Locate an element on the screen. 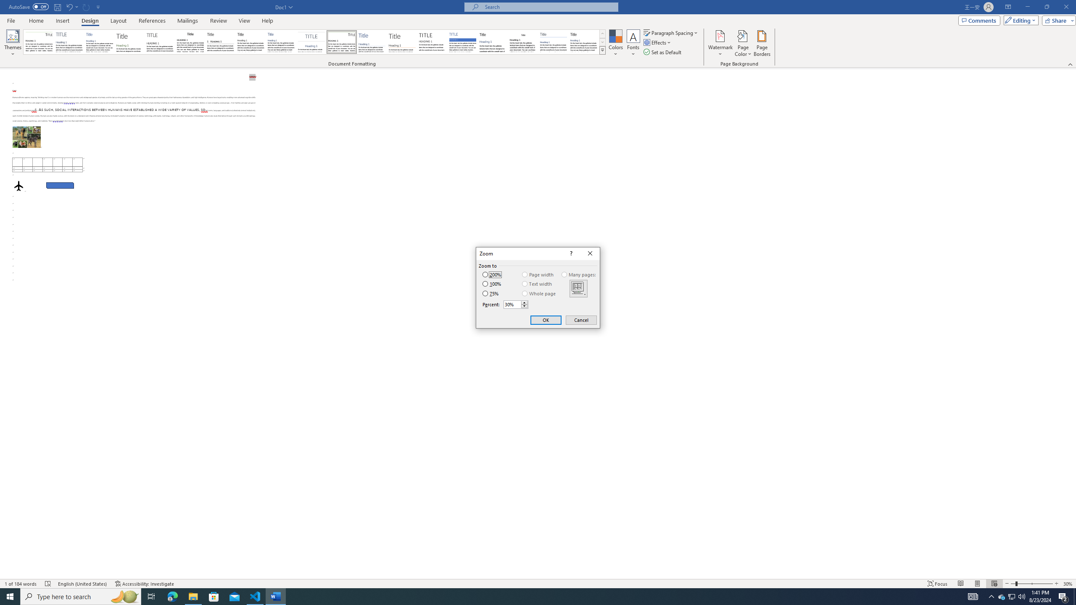 Image resolution: width=1076 pixels, height=605 pixels. Lines (Stylish) is located at coordinates (402, 42).